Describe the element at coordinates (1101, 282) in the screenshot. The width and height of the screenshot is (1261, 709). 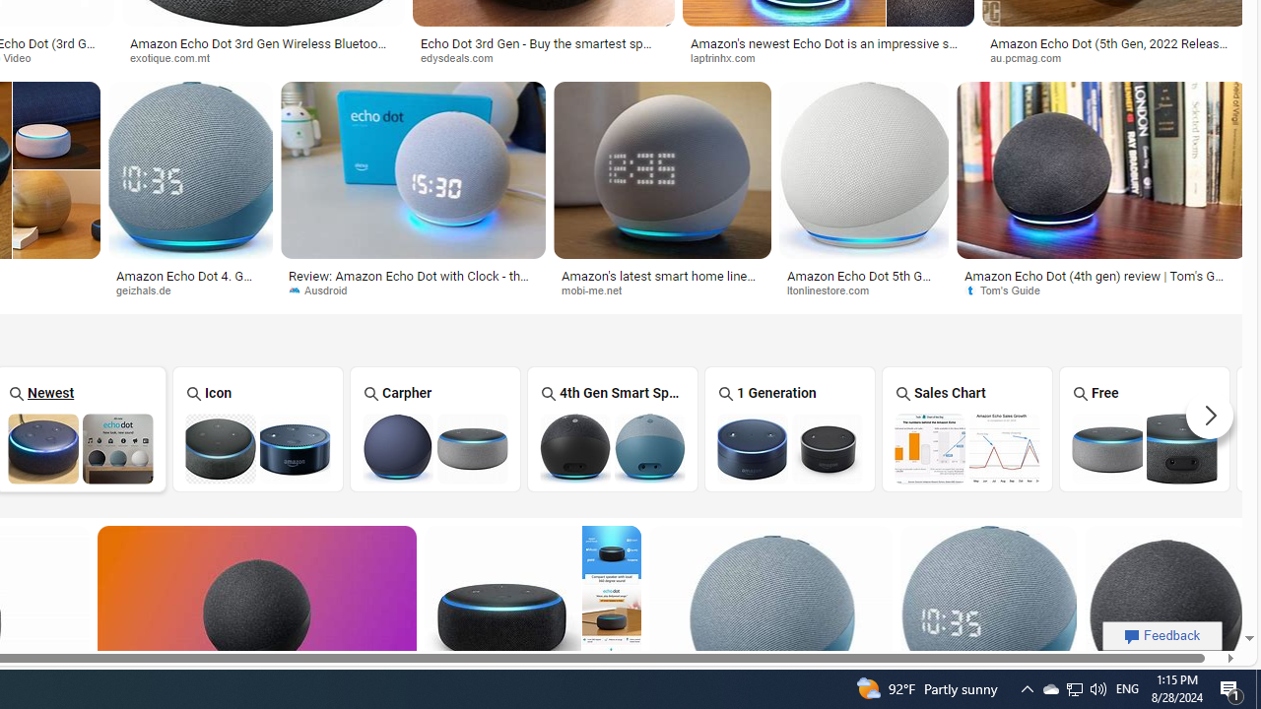
I see `Amazon Echo Dot (4th gen) review | Tom's Guide` at that location.